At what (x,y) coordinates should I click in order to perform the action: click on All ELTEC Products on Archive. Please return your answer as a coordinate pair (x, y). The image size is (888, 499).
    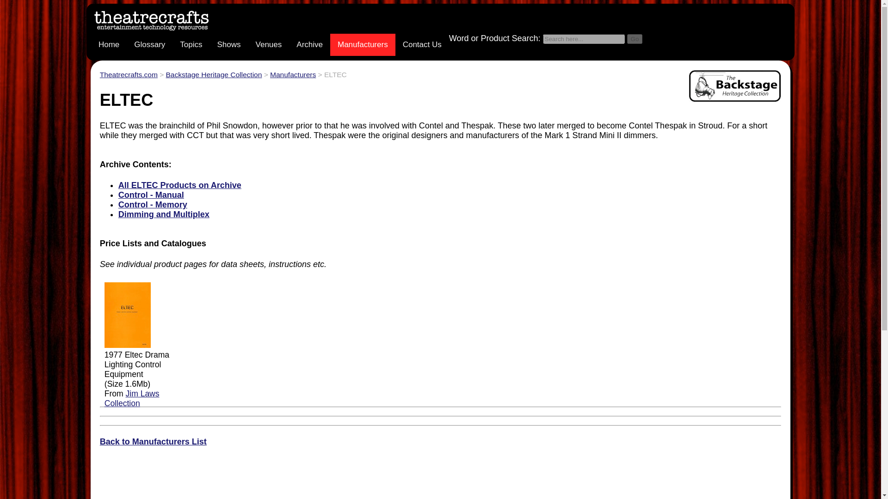
    Looking at the image, I should click on (179, 185).